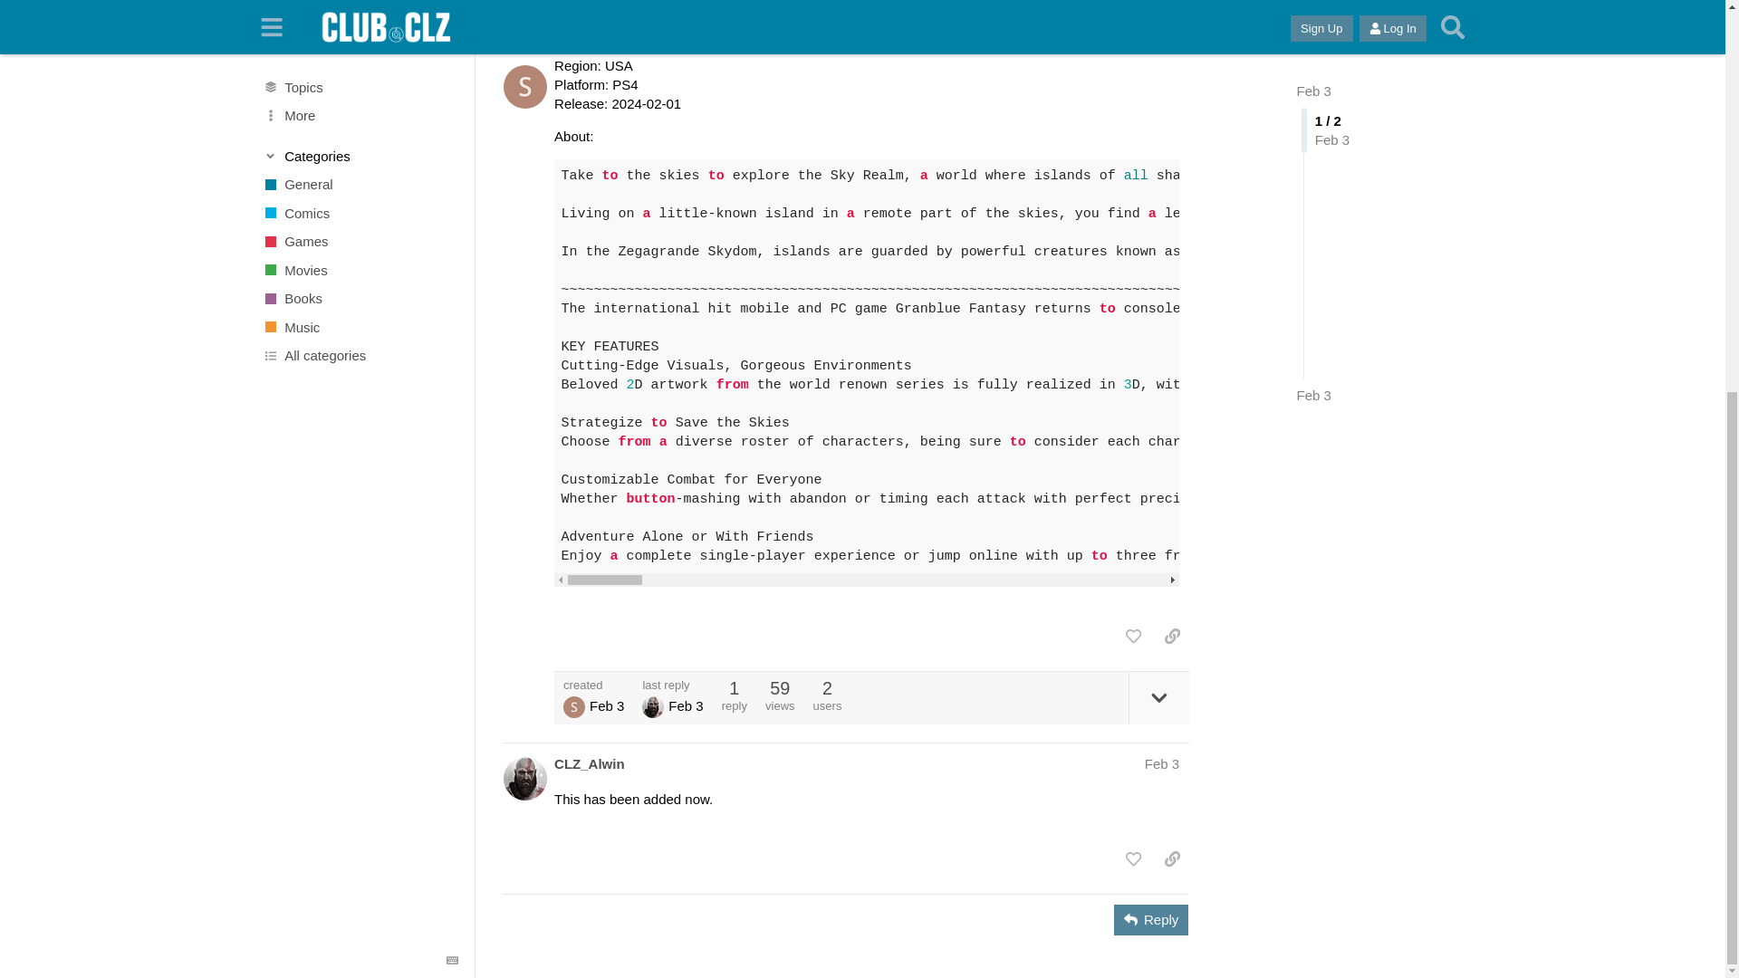  I want to click on last reply, so click(672, 685).